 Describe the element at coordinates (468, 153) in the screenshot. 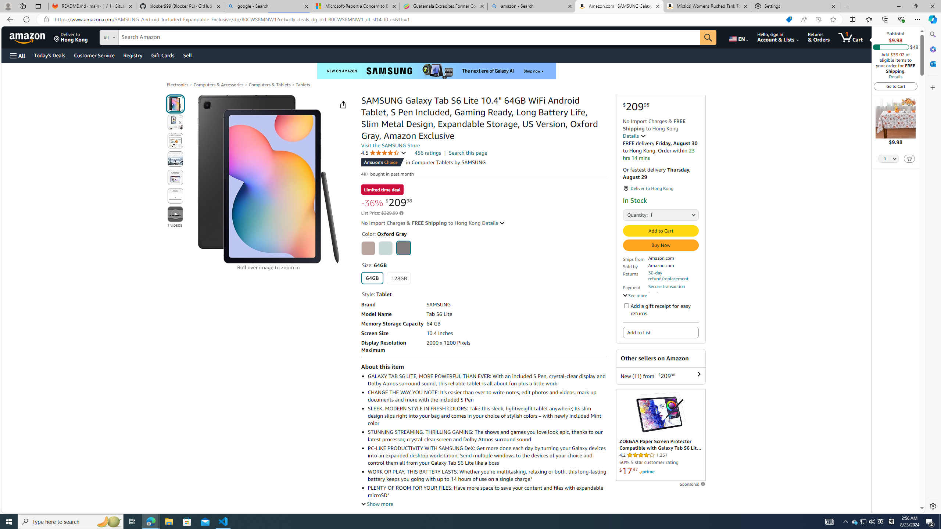

I see `Search this page` at that location.